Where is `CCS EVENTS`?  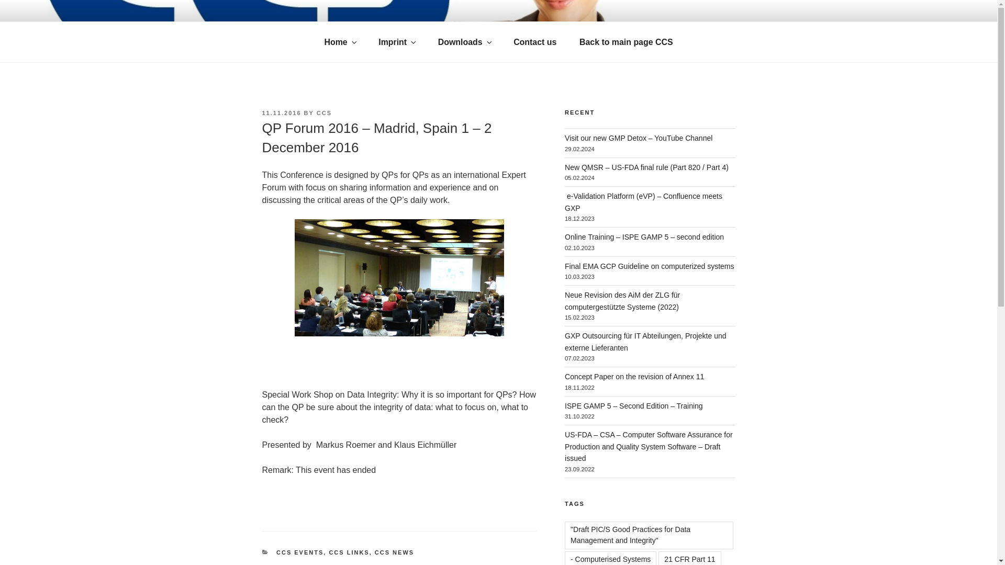 CCS EVENTS is located at coordinates (300, 552).